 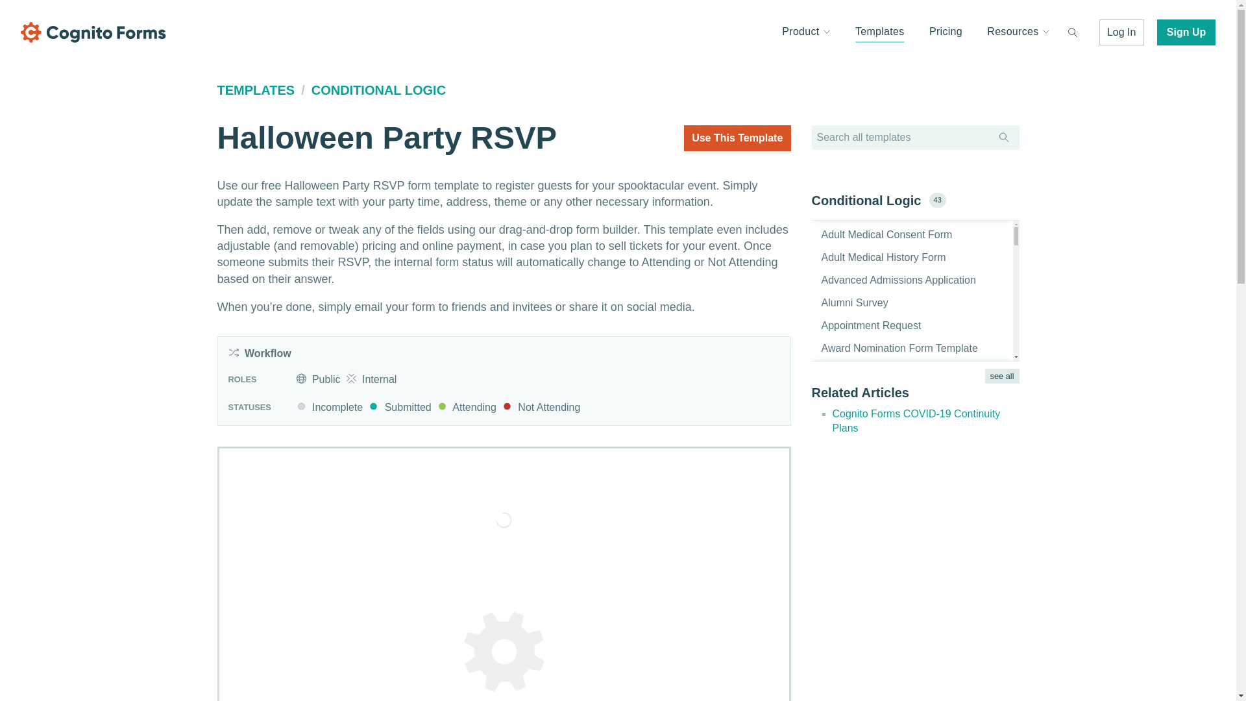 What do you see at coordinates (878, 257) in the screenshot?
I see `Adult Medical History Form` at bounding box center [878, 257].